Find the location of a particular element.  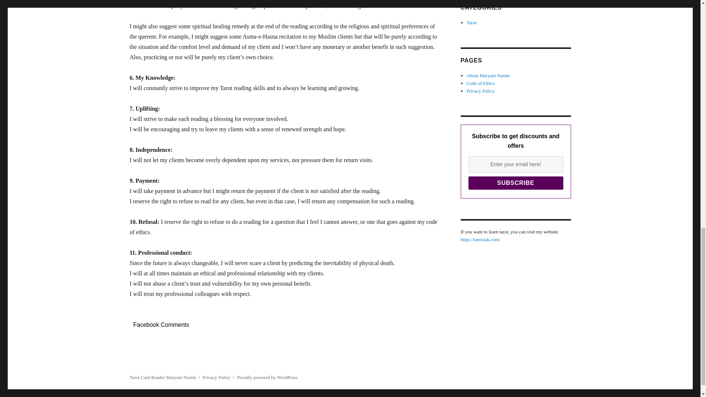

Proudly powered by WordPress is located at coordinates (267, 377).